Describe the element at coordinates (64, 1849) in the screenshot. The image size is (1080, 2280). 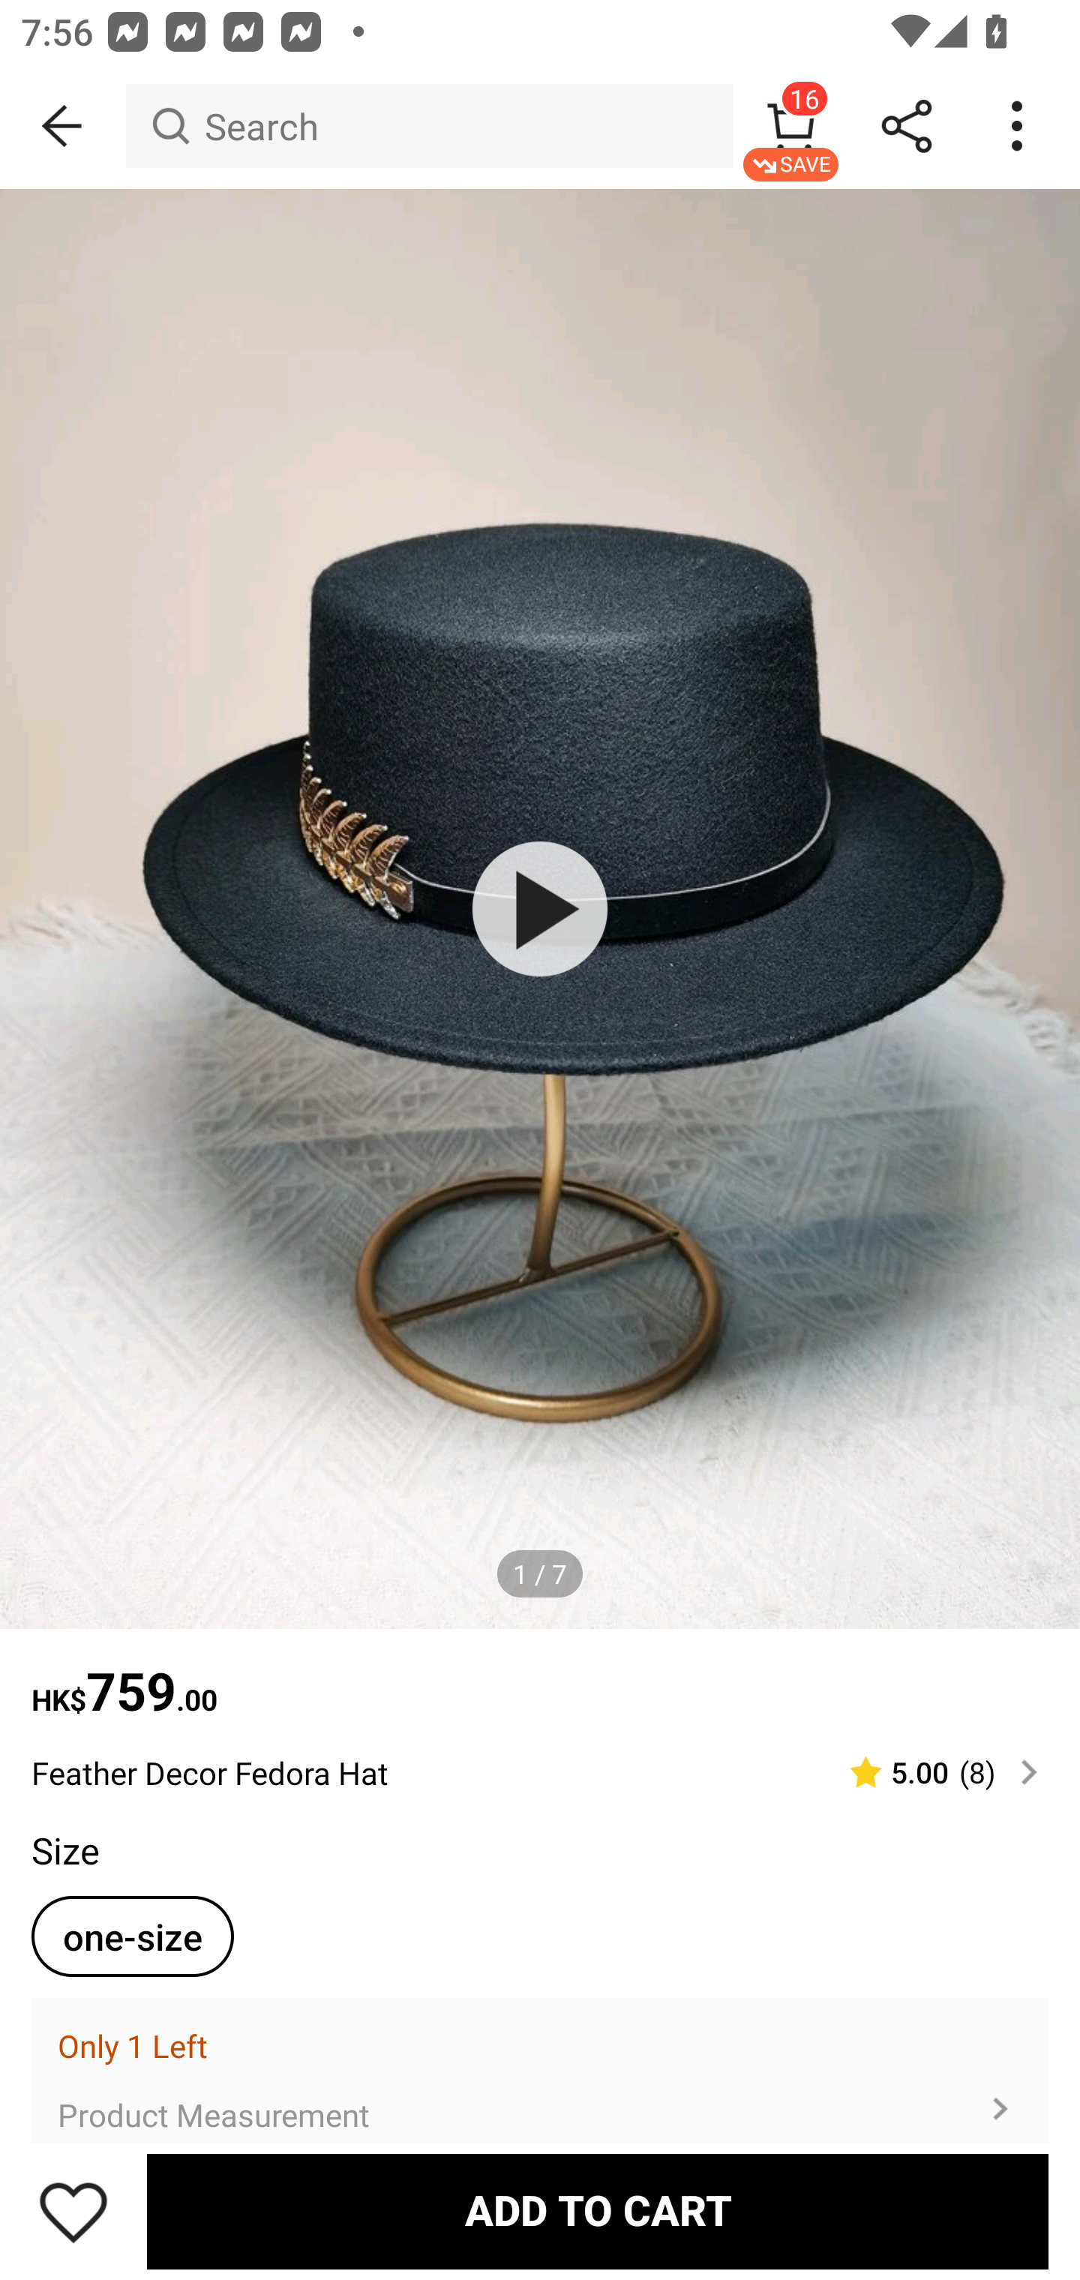
I see `Size` at that location.